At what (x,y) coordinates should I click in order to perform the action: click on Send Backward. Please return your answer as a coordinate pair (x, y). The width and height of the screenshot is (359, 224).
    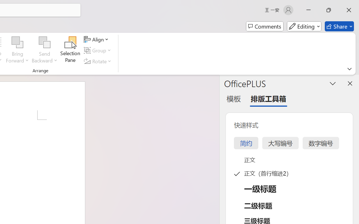
    Looking at the image, I should click on (45, 50).